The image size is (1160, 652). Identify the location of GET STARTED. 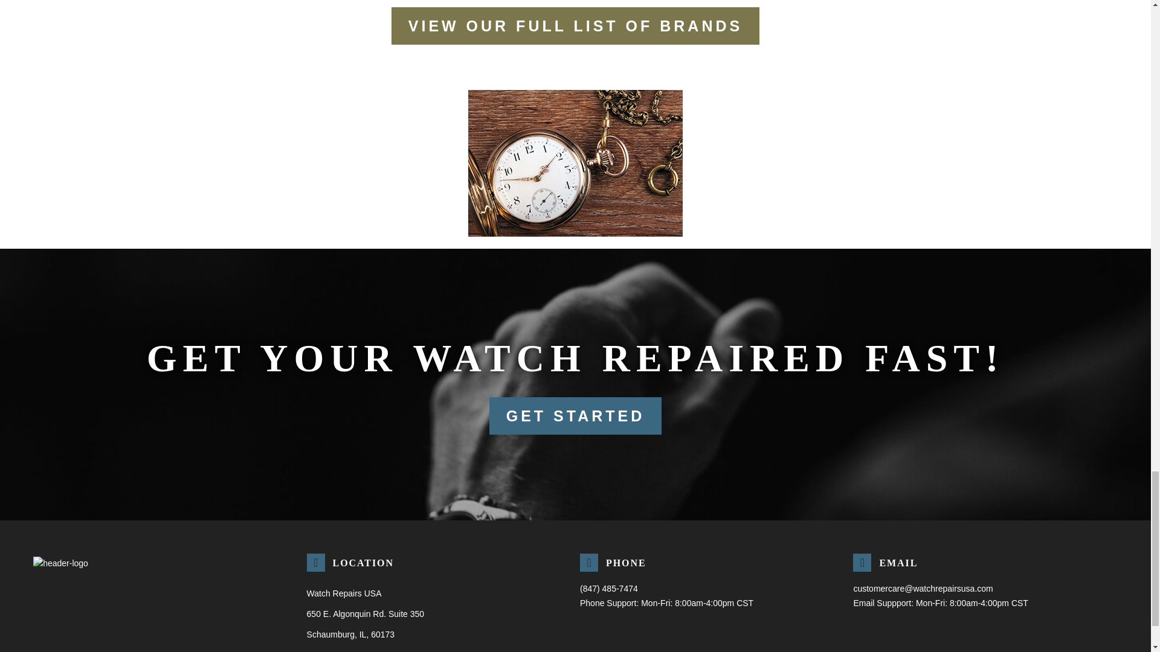
(576, 415).